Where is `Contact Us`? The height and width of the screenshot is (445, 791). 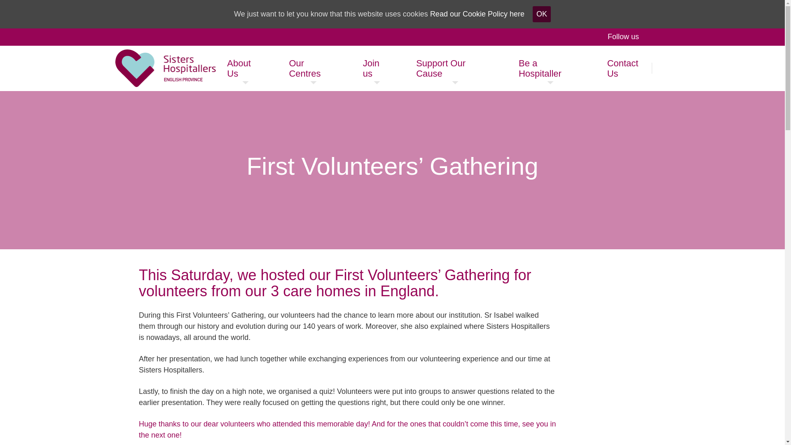 Contact Us is located at coordinates (630, 68).